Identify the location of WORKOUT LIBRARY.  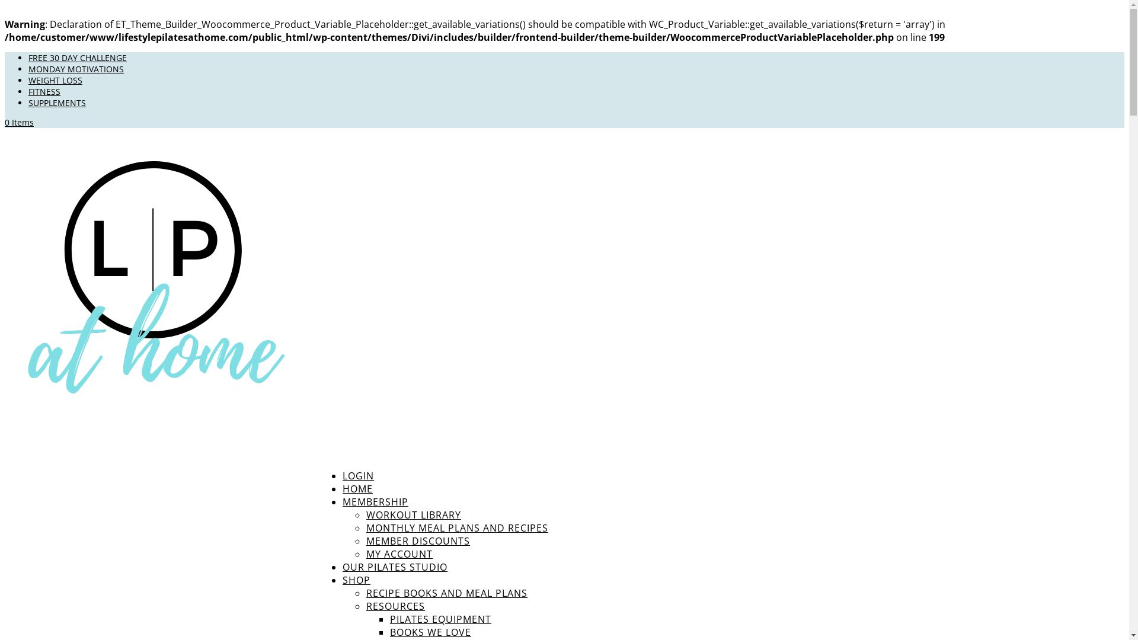
(414, 515).